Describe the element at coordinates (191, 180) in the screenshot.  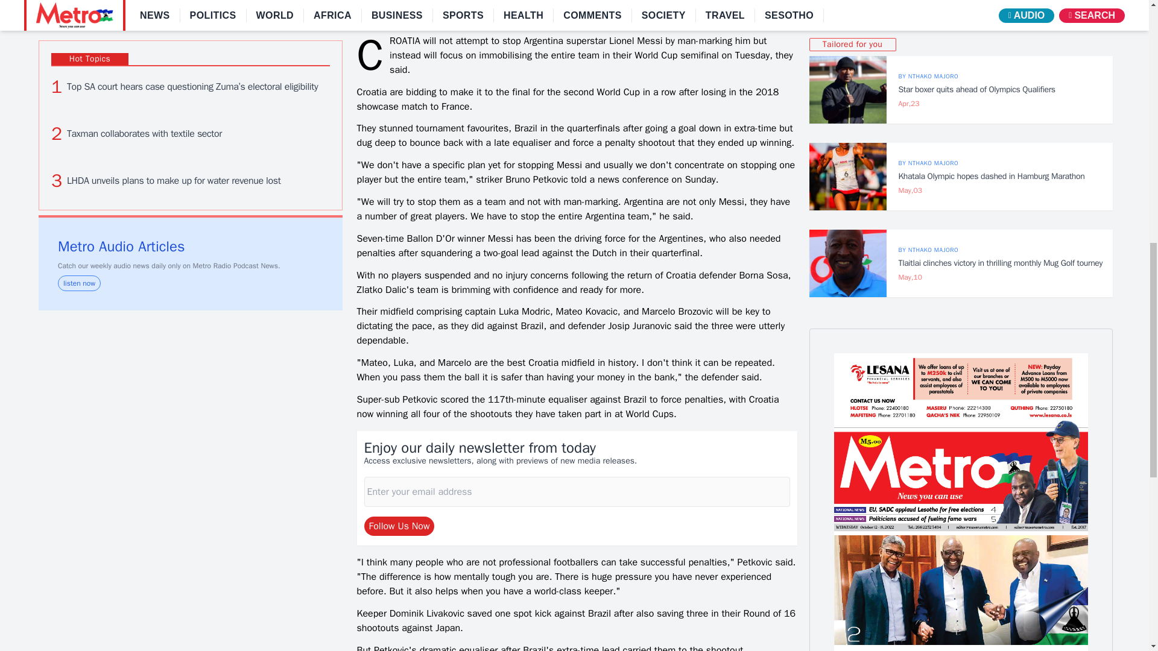
I see `LHDA unveils plans to make up for water revenue lost` at that location.